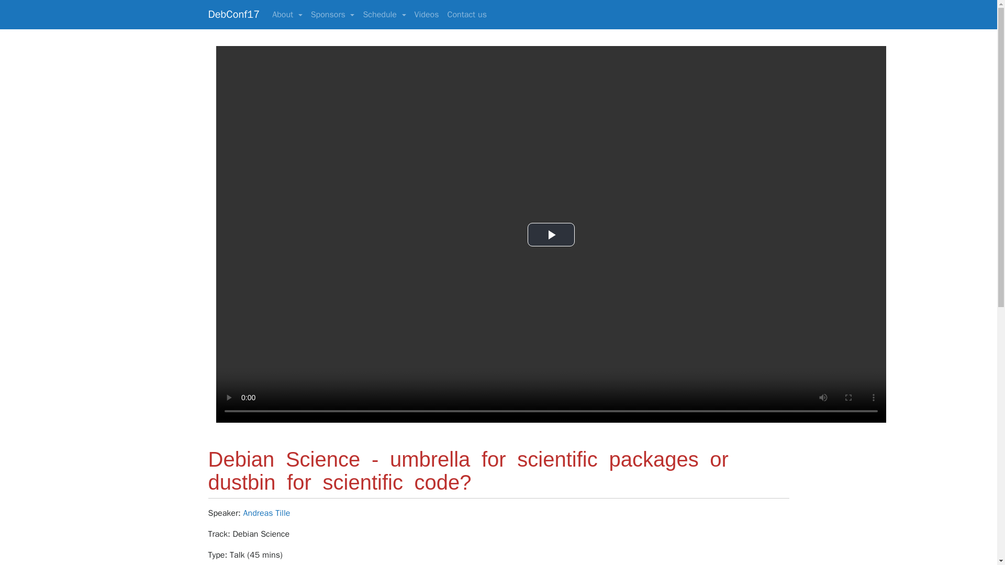  I want to click on DebConf17, so click(234, 15).